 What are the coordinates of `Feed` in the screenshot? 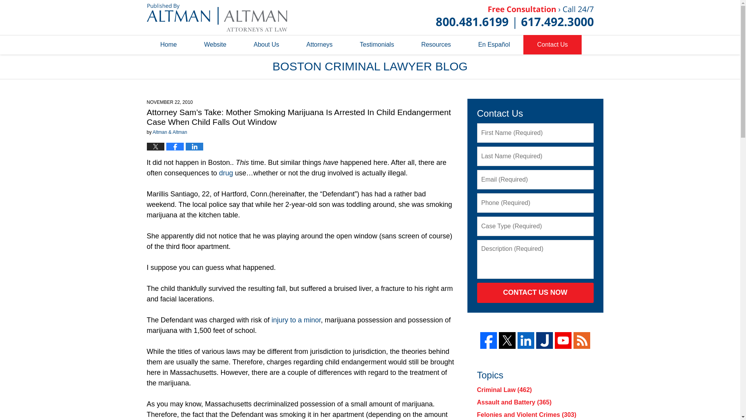 It's located at (582, 341).